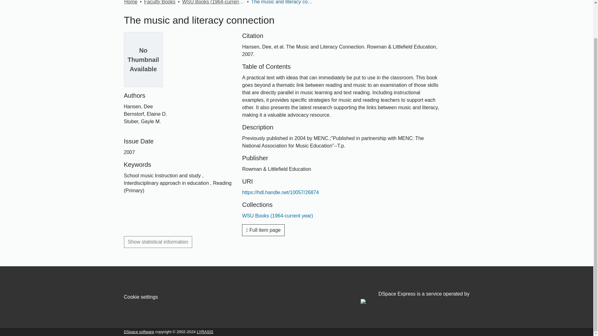 The image size is (598, 336). Describe the element at coordinates (131, 3) in the screenshot. I see `Home` at that location.